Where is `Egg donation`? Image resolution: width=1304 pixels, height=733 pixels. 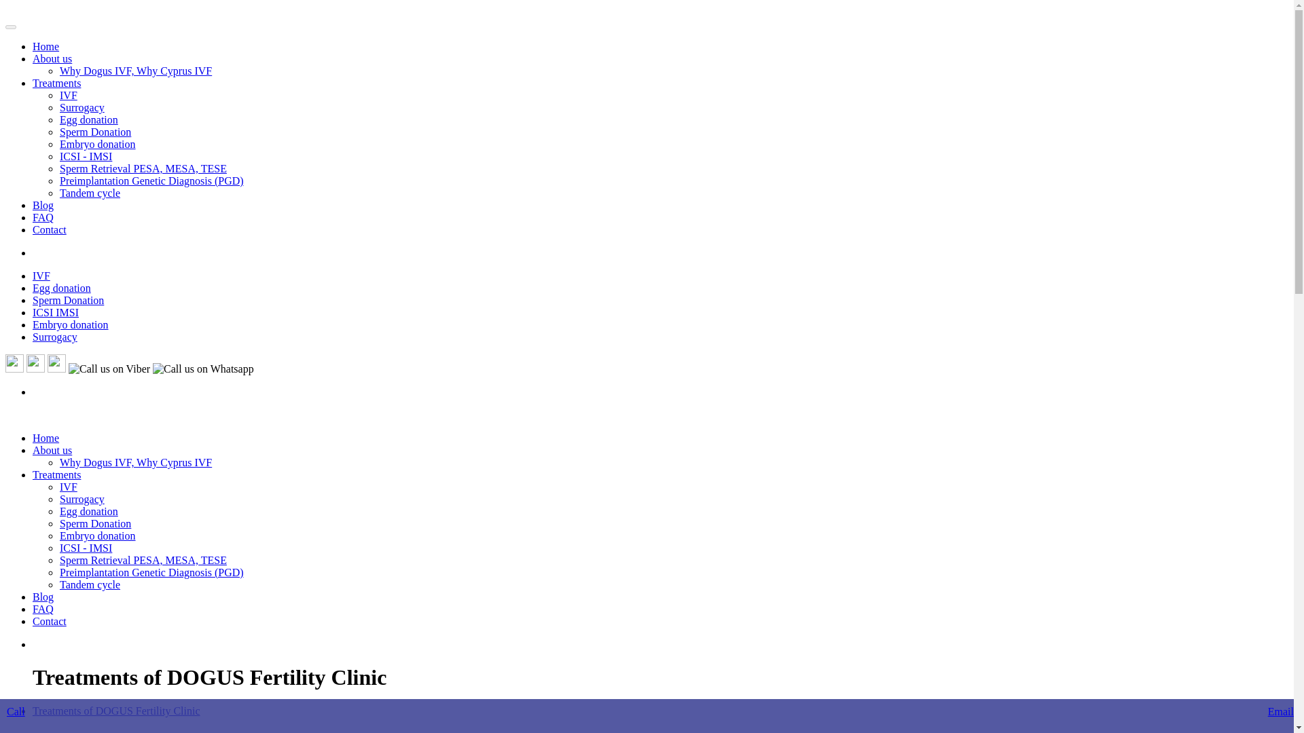
Egg donation is located at coordinates (89, 512).